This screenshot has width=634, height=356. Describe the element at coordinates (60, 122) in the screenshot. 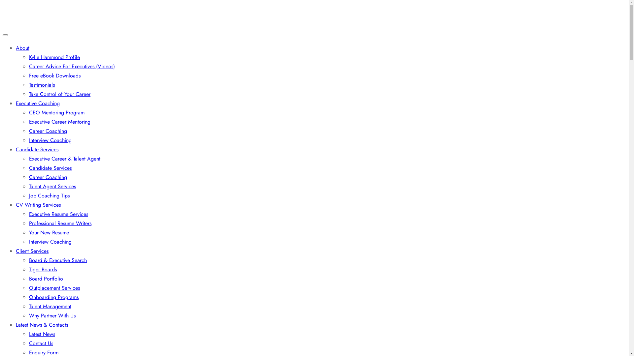

I see `Executive Career Mentoring` at that location.